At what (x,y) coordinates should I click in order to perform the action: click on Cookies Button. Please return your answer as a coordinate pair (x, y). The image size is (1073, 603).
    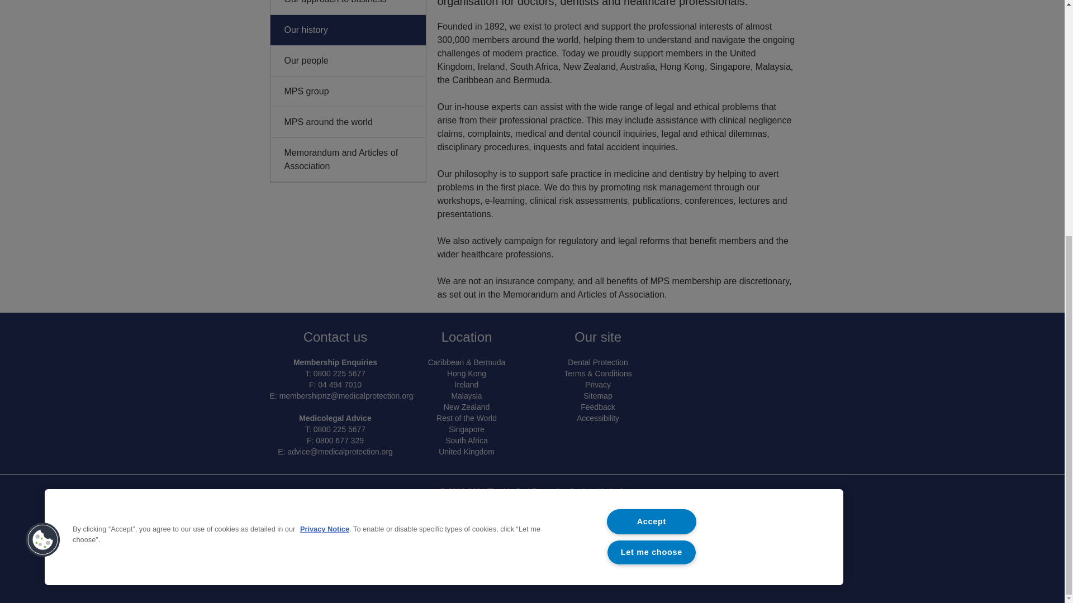
    Looking at the image, I should click on (42, 157).